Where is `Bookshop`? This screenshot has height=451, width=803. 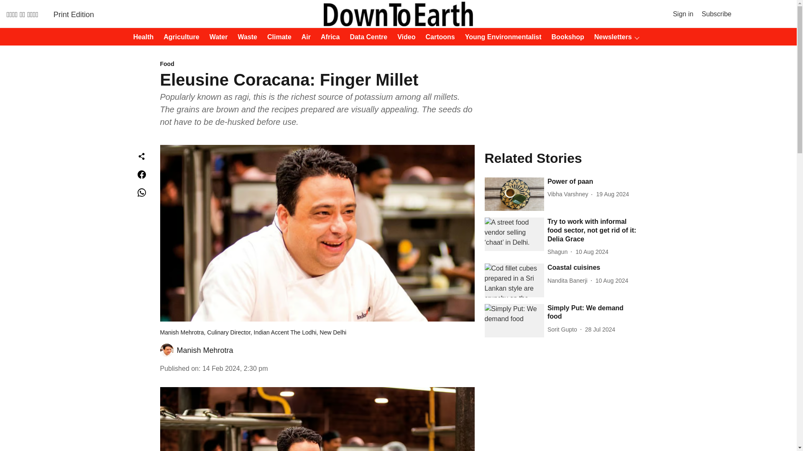
Bookshop is located at coordinates (565, 37).